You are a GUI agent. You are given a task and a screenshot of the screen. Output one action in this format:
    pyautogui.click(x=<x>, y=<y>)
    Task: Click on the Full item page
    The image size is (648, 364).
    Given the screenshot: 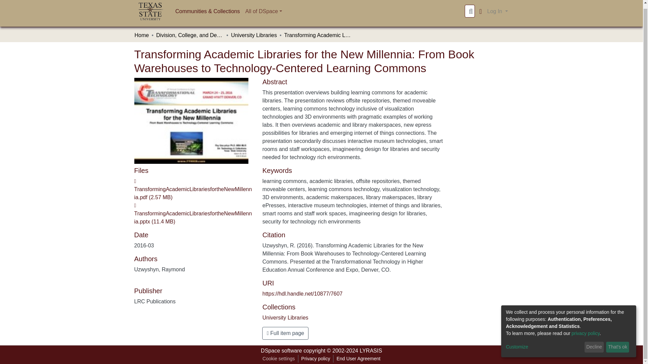 What is the action you would take?
    pyautogui.click(x=285, y=333)
    